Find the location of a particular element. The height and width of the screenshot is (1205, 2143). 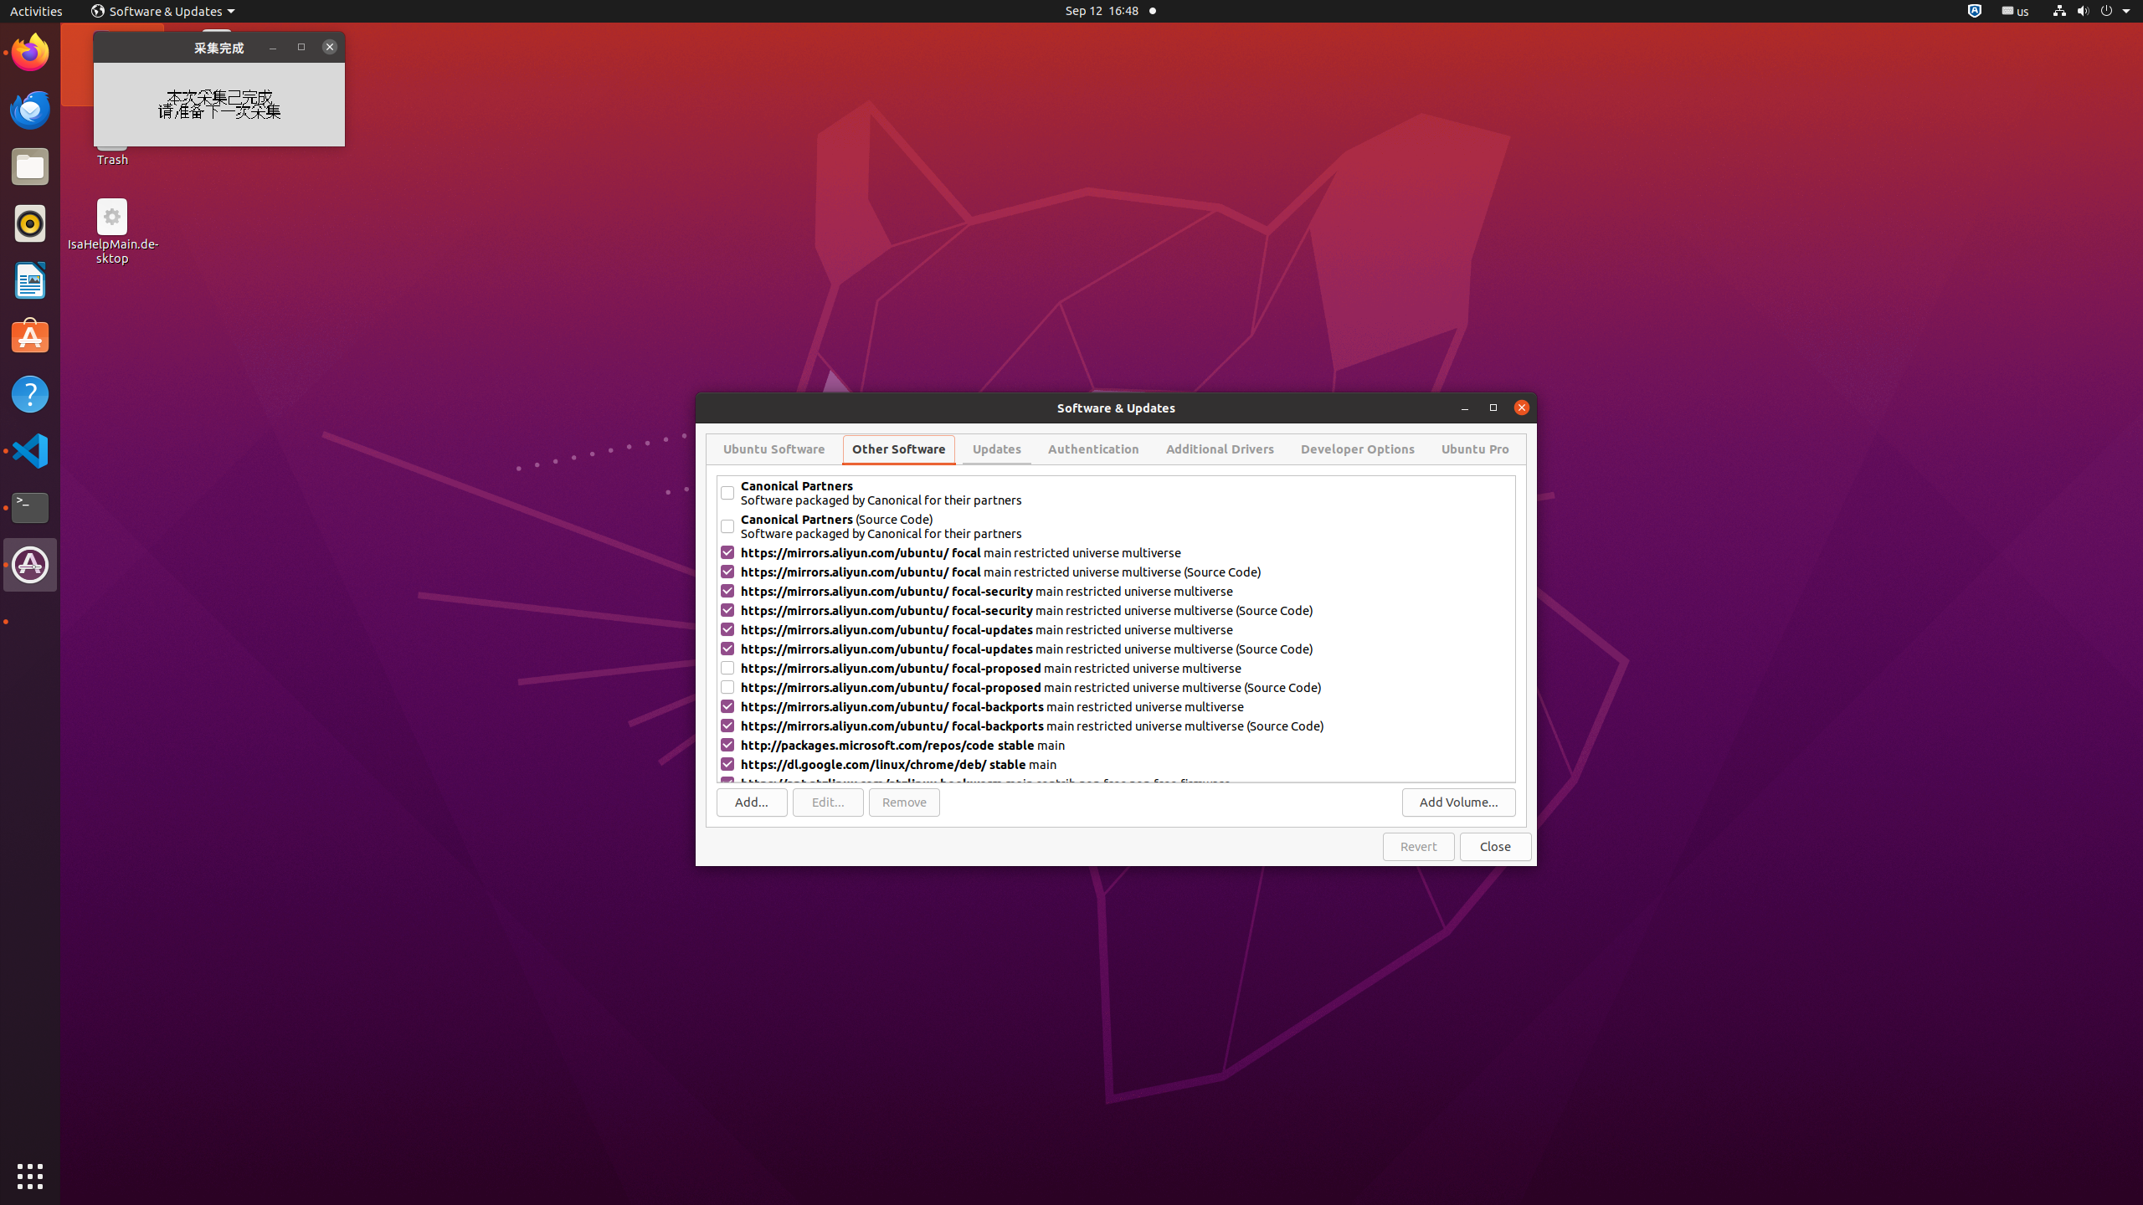

https://mirrors.aliyun.com/ubuntu/ focal main restricted universe multiverse (Source Code) is located at coordinates (1127, 572).